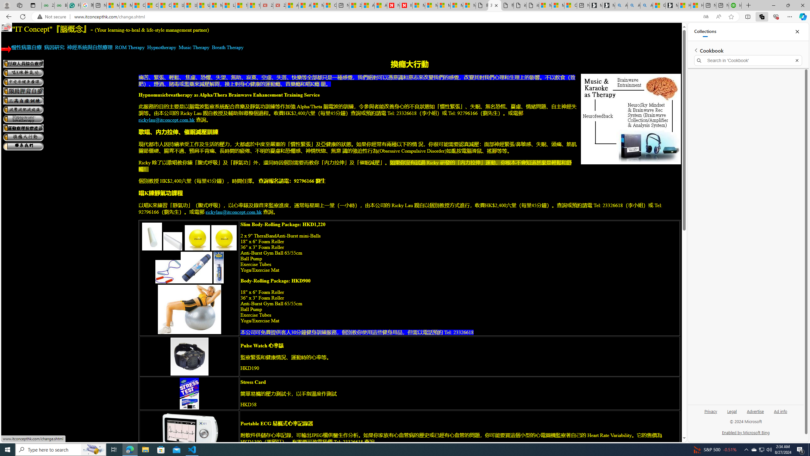 The image size is (810, 456). I want to click on Advertise, so click(755, 411).